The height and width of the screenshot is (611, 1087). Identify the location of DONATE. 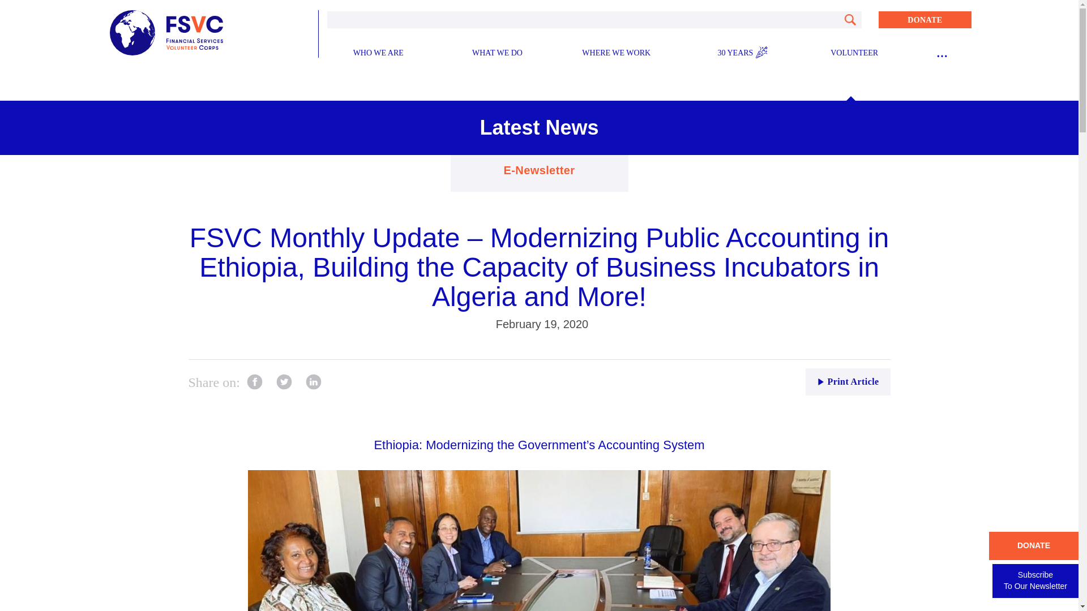
(925, 19).